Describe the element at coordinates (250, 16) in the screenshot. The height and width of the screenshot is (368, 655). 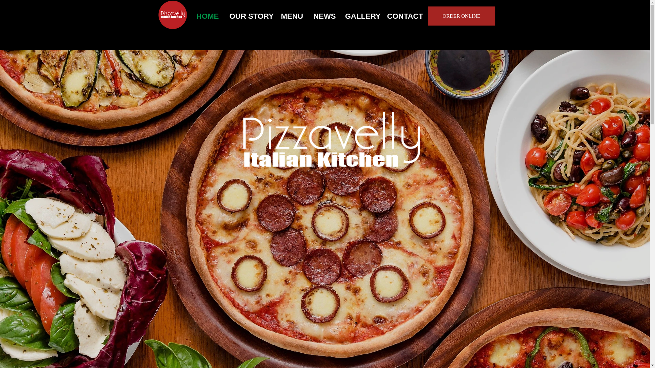
I see `OUR STORY` at that location.